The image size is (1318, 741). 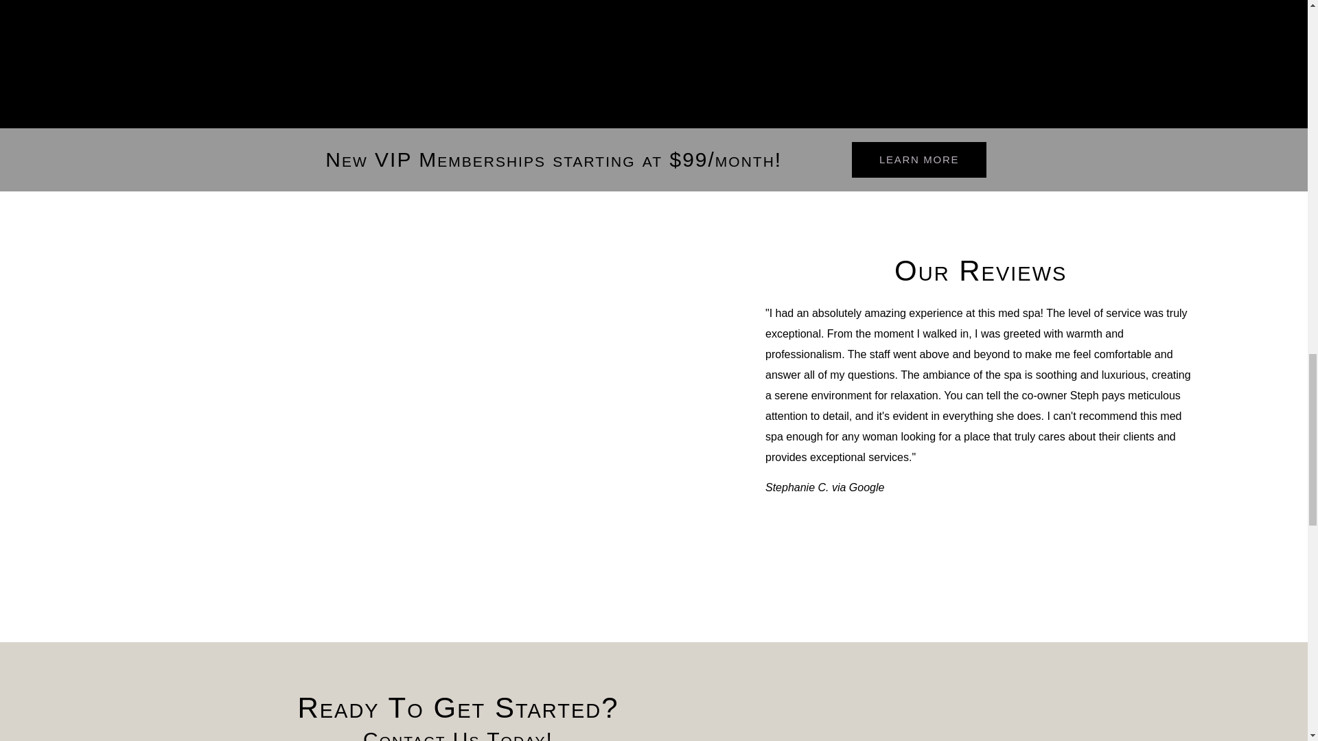 What do you see at coordinates (849, 725) in the screenshot?
I see `the med spa of flower mound` at bounding box center [849, 725].